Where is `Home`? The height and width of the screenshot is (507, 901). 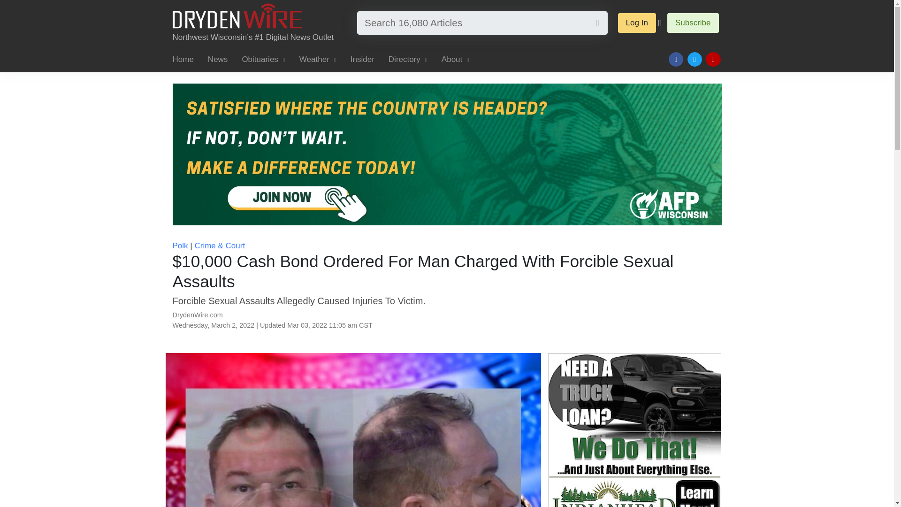
Home is located at coordinates (187, 59).